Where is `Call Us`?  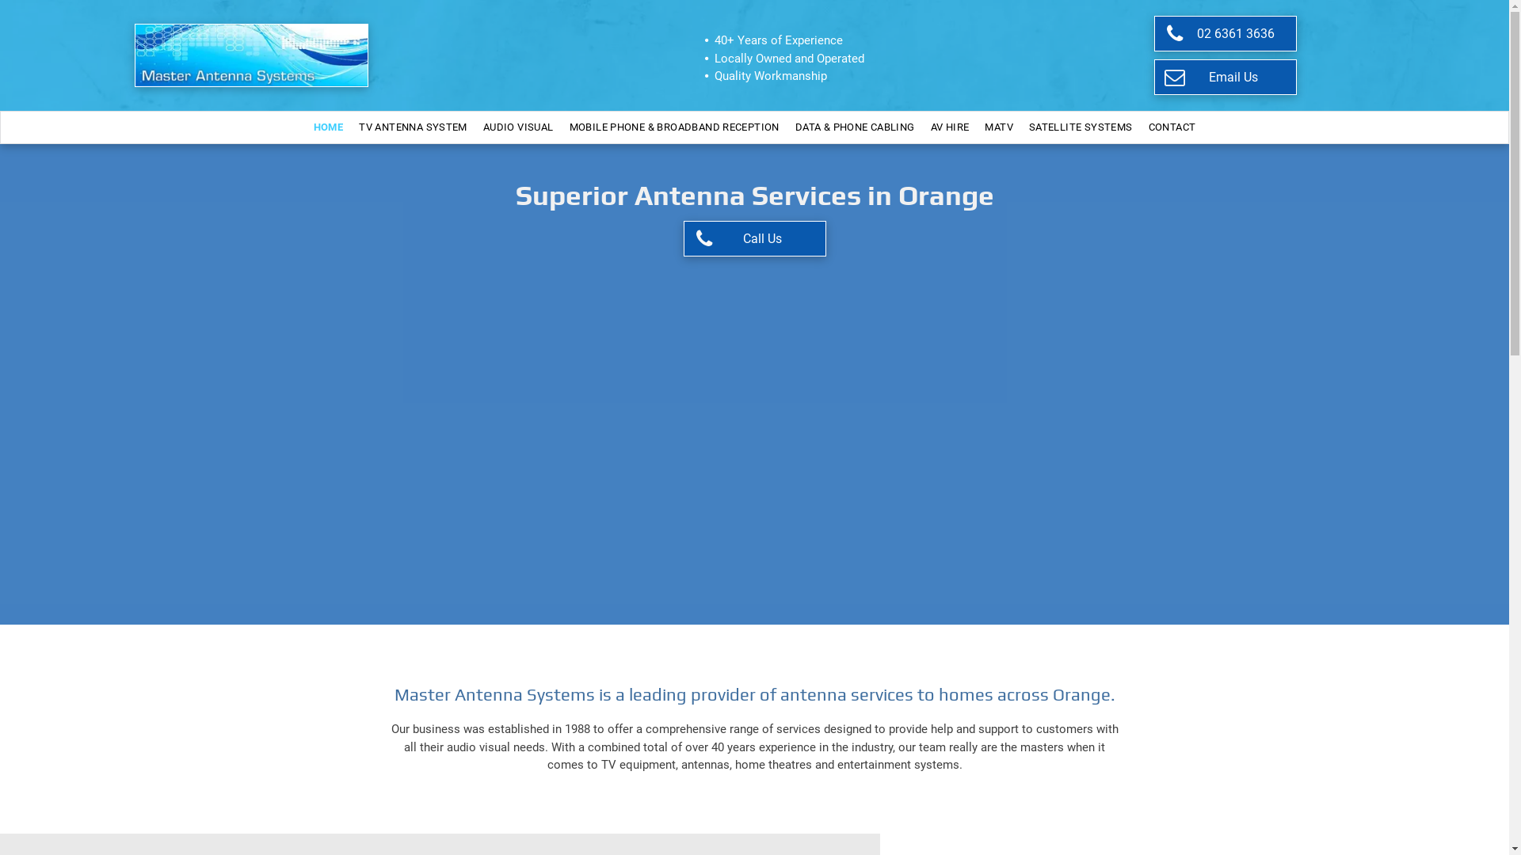 Call Us is located at coordinates (754, 239).